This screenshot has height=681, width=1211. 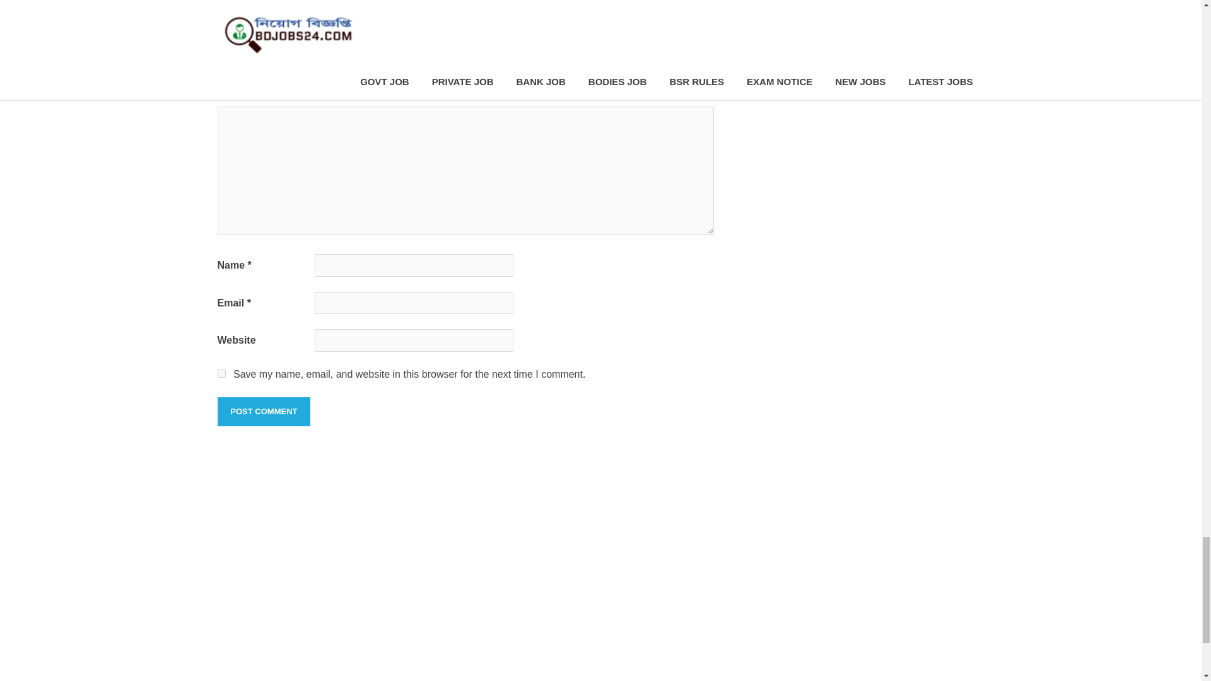 I want to click on yes, so click(x=221, y=373).